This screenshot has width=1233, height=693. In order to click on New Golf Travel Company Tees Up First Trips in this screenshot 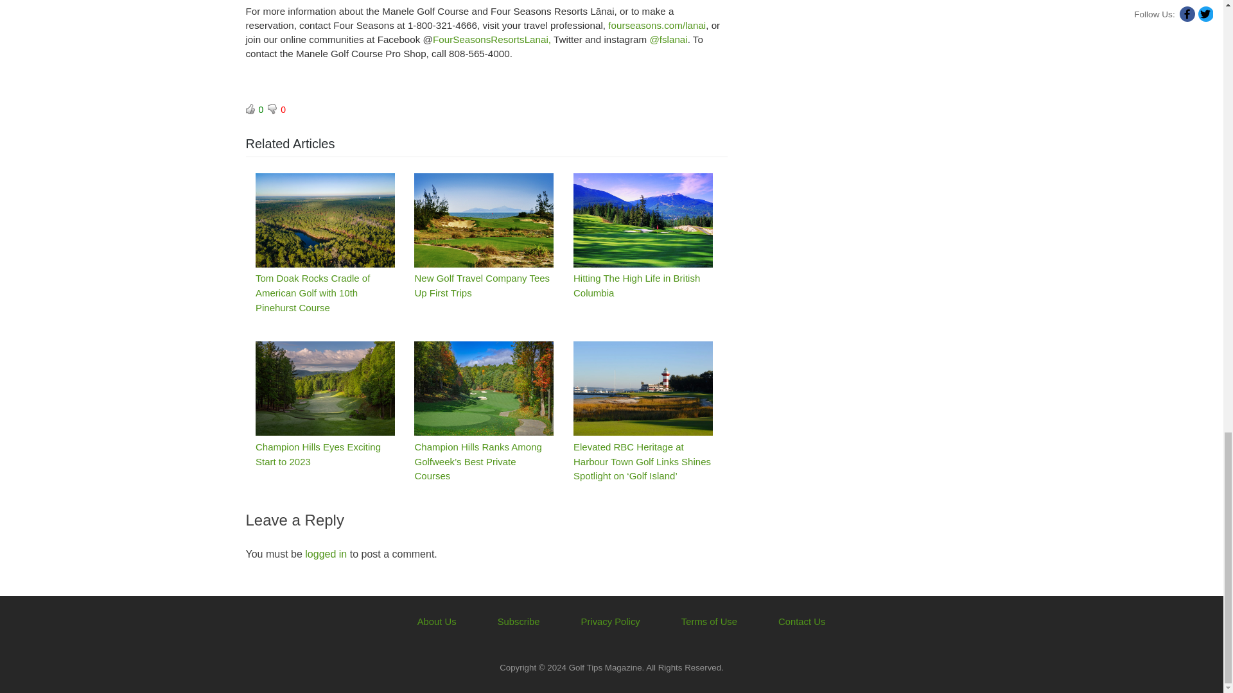, I will do `click(484, 220)`.